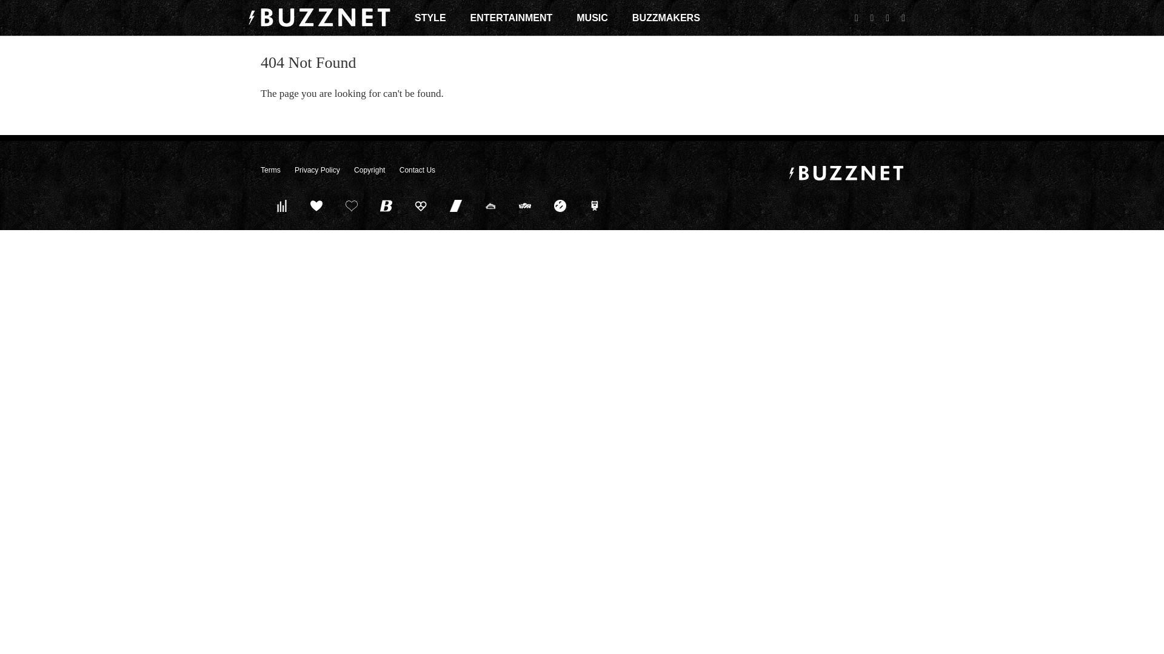 The height and width of the screenshot is (654, 1164). What do you see at coordinates (430, 18) in the screenshot?
I see `STYLE` at bounding box center [430, 18].